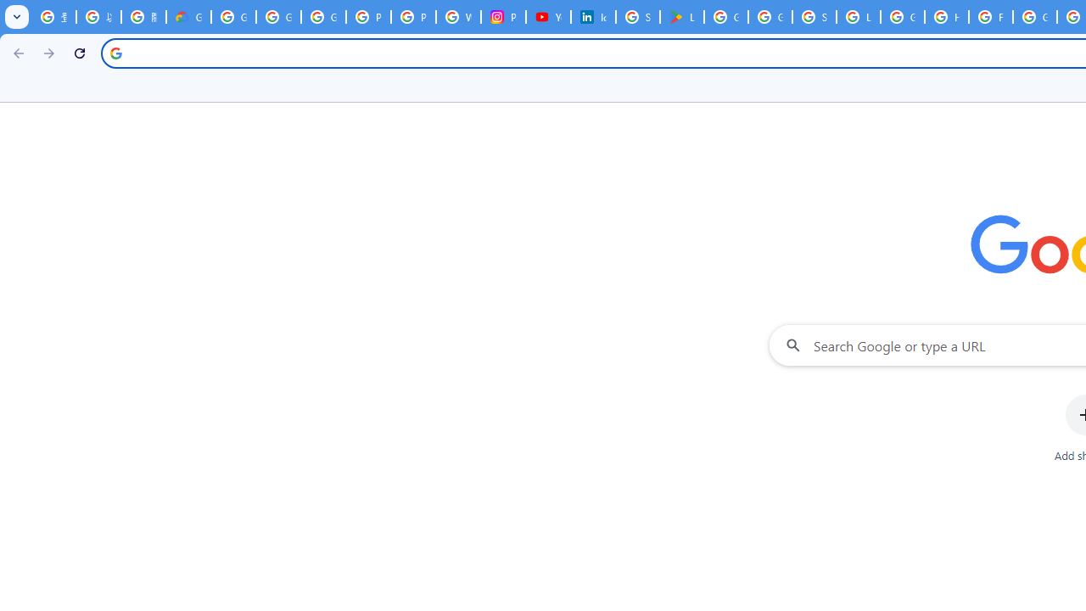 The image size is (1086, 611). Describe the element at coordinates (368, 17) in the screenshot. I see `Privacy Help Center - Policies Help` at that location.